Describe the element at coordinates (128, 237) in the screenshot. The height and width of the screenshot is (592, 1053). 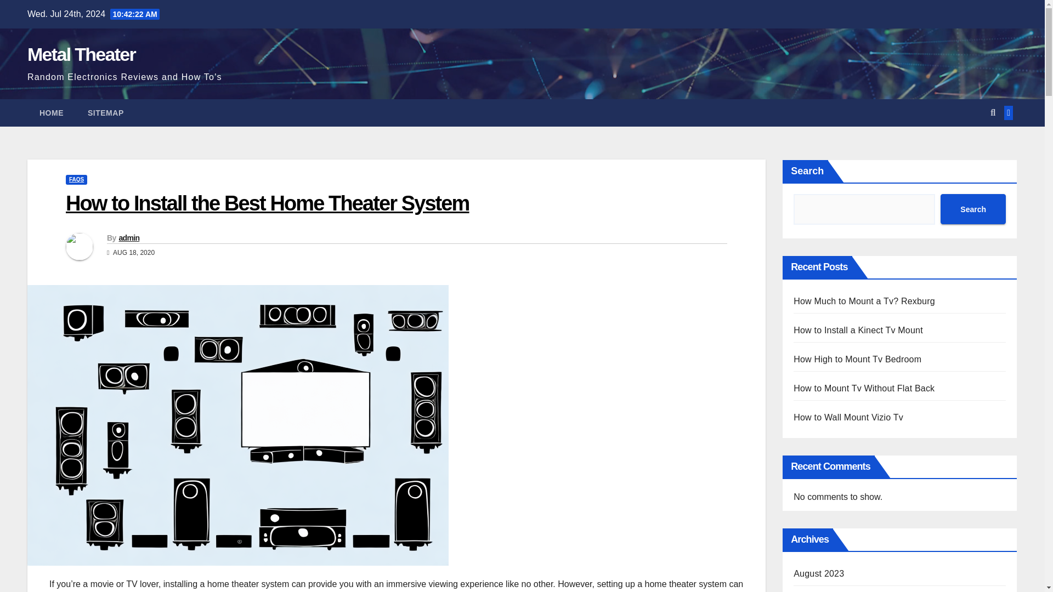
I see `admin` at that location.